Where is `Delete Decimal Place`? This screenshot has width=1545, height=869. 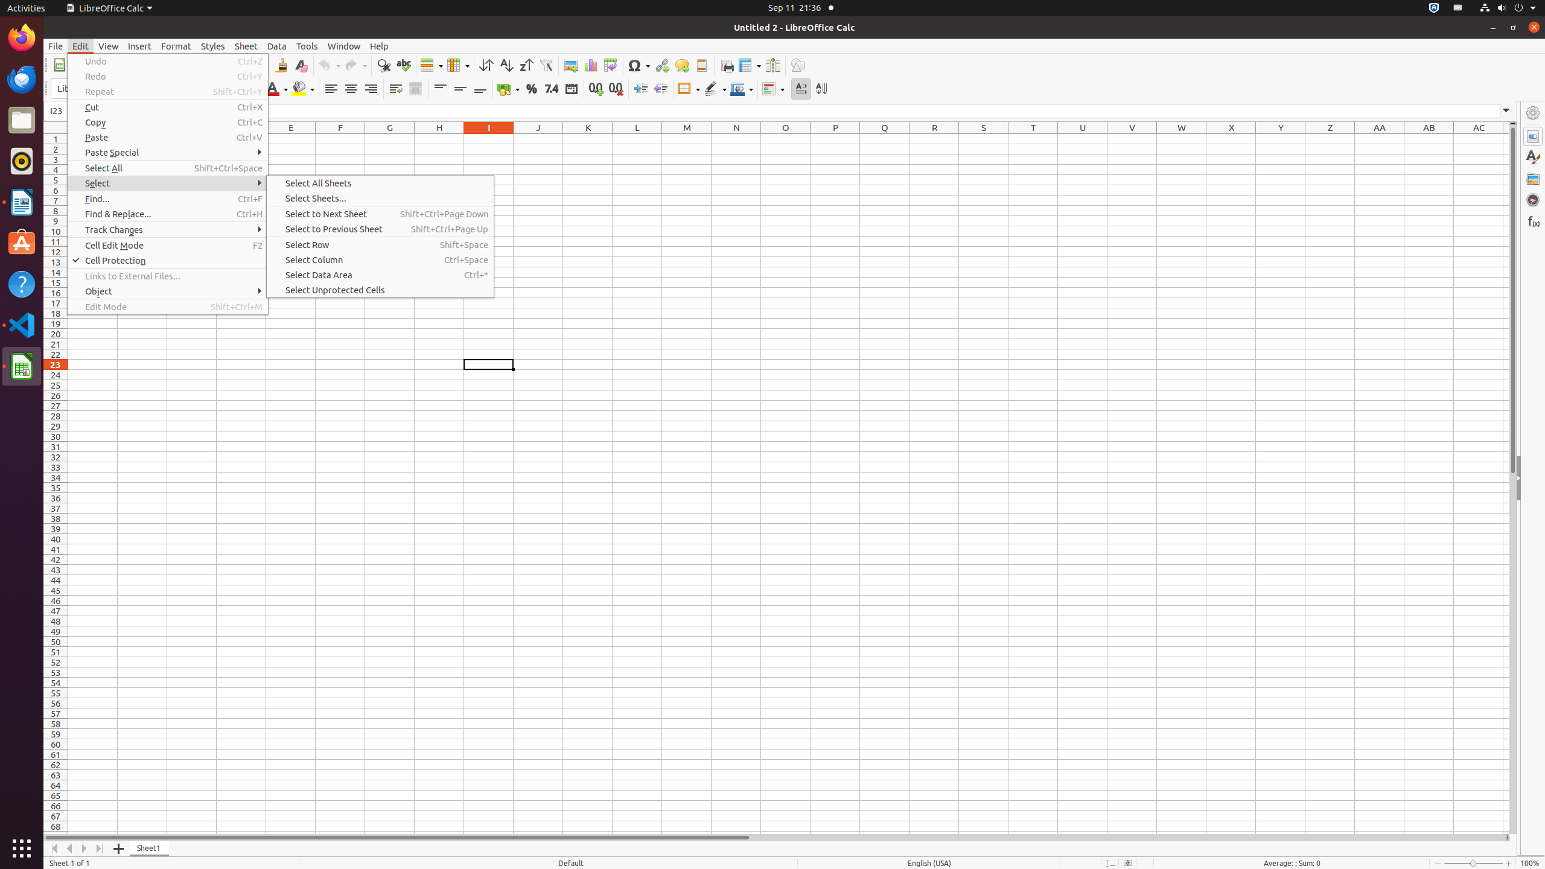 Delete Decimal Place is located at coordinates (616, 89).